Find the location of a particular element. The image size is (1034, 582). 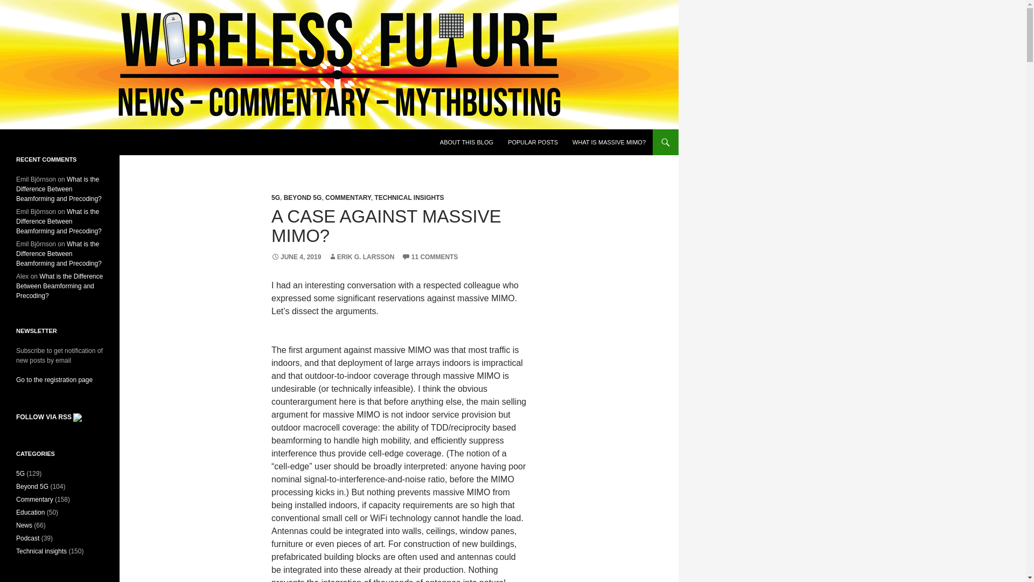

TECHNICAL INSIGHTS is located at coordinates (409, 197).